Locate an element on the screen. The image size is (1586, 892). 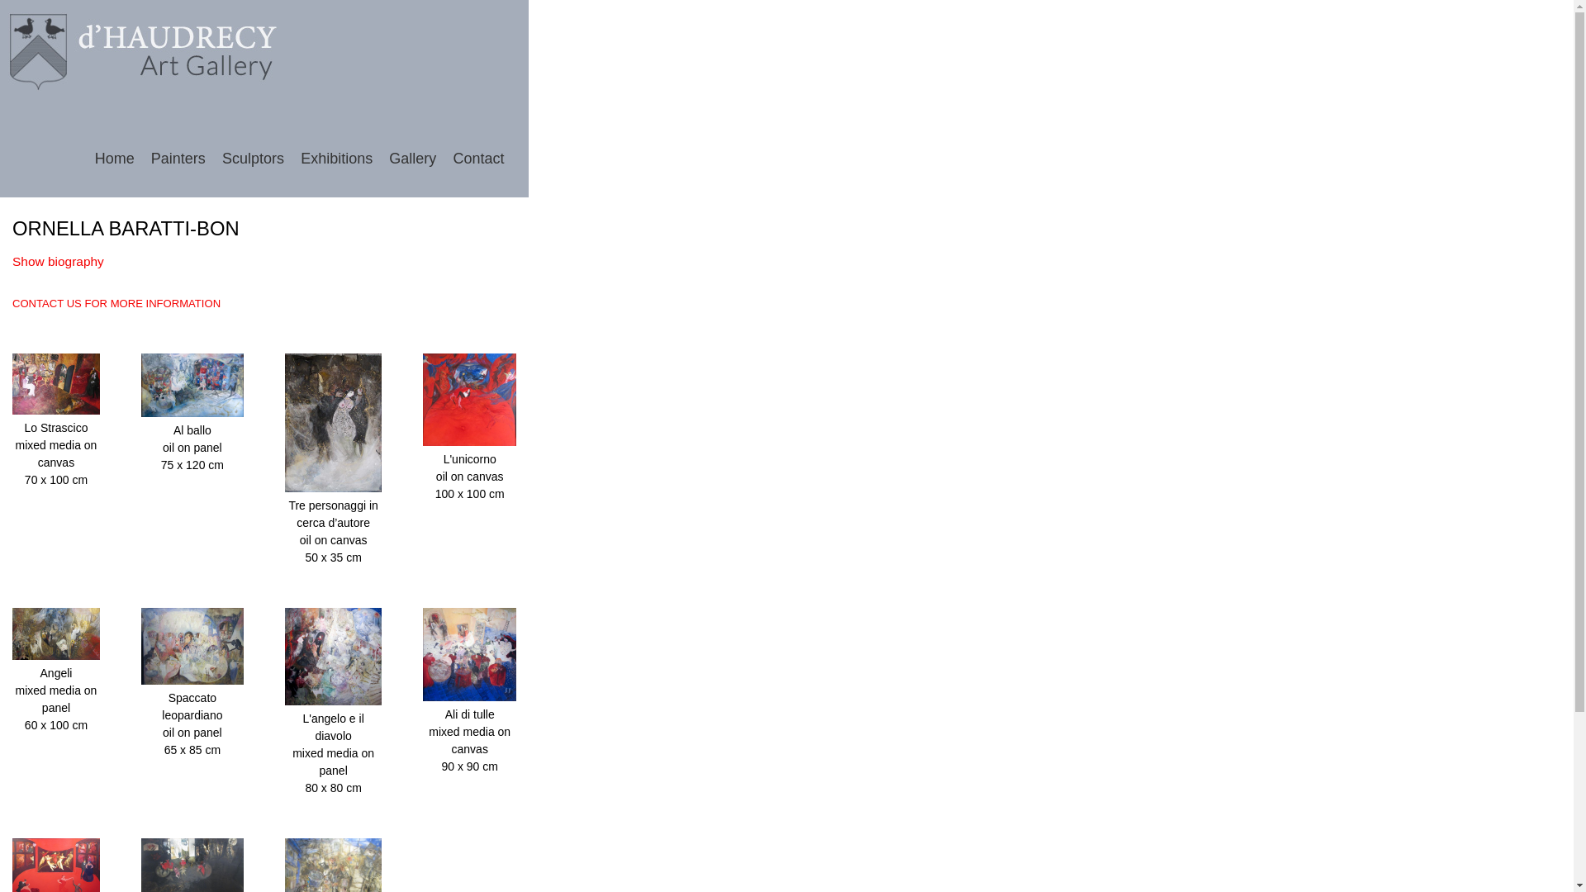
Home is located at coordinates (107, 159).